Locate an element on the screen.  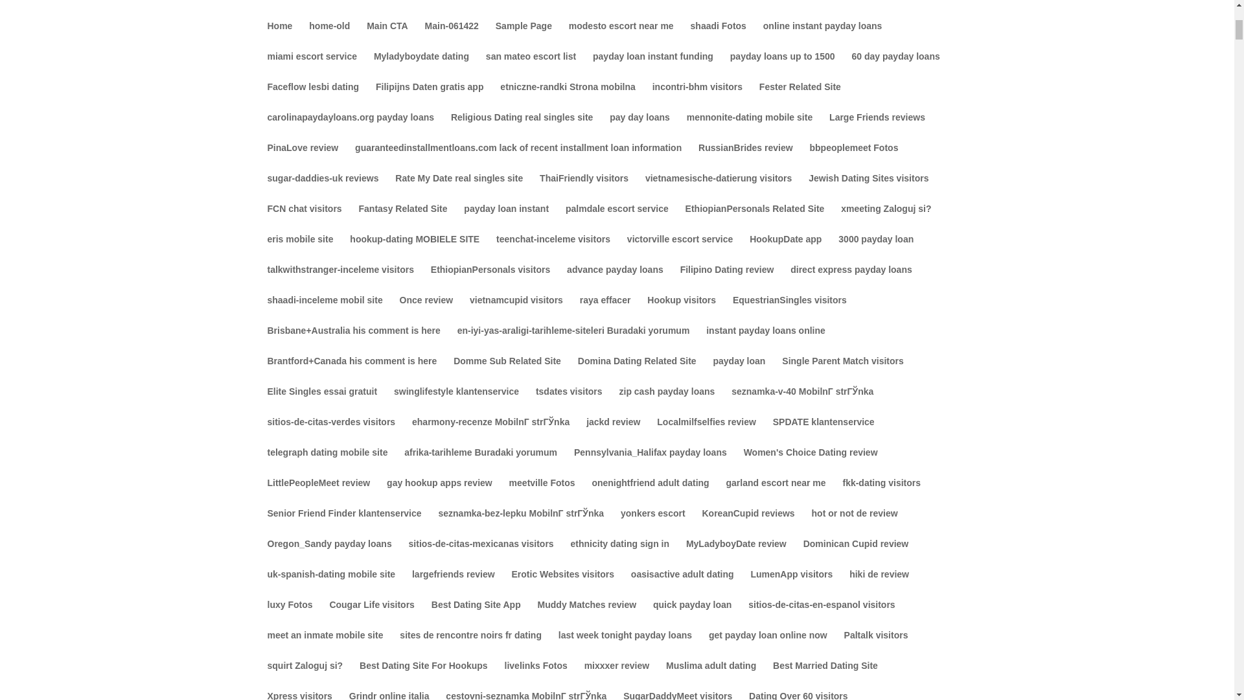
Submit Comment is located at coordinates (687, 627).